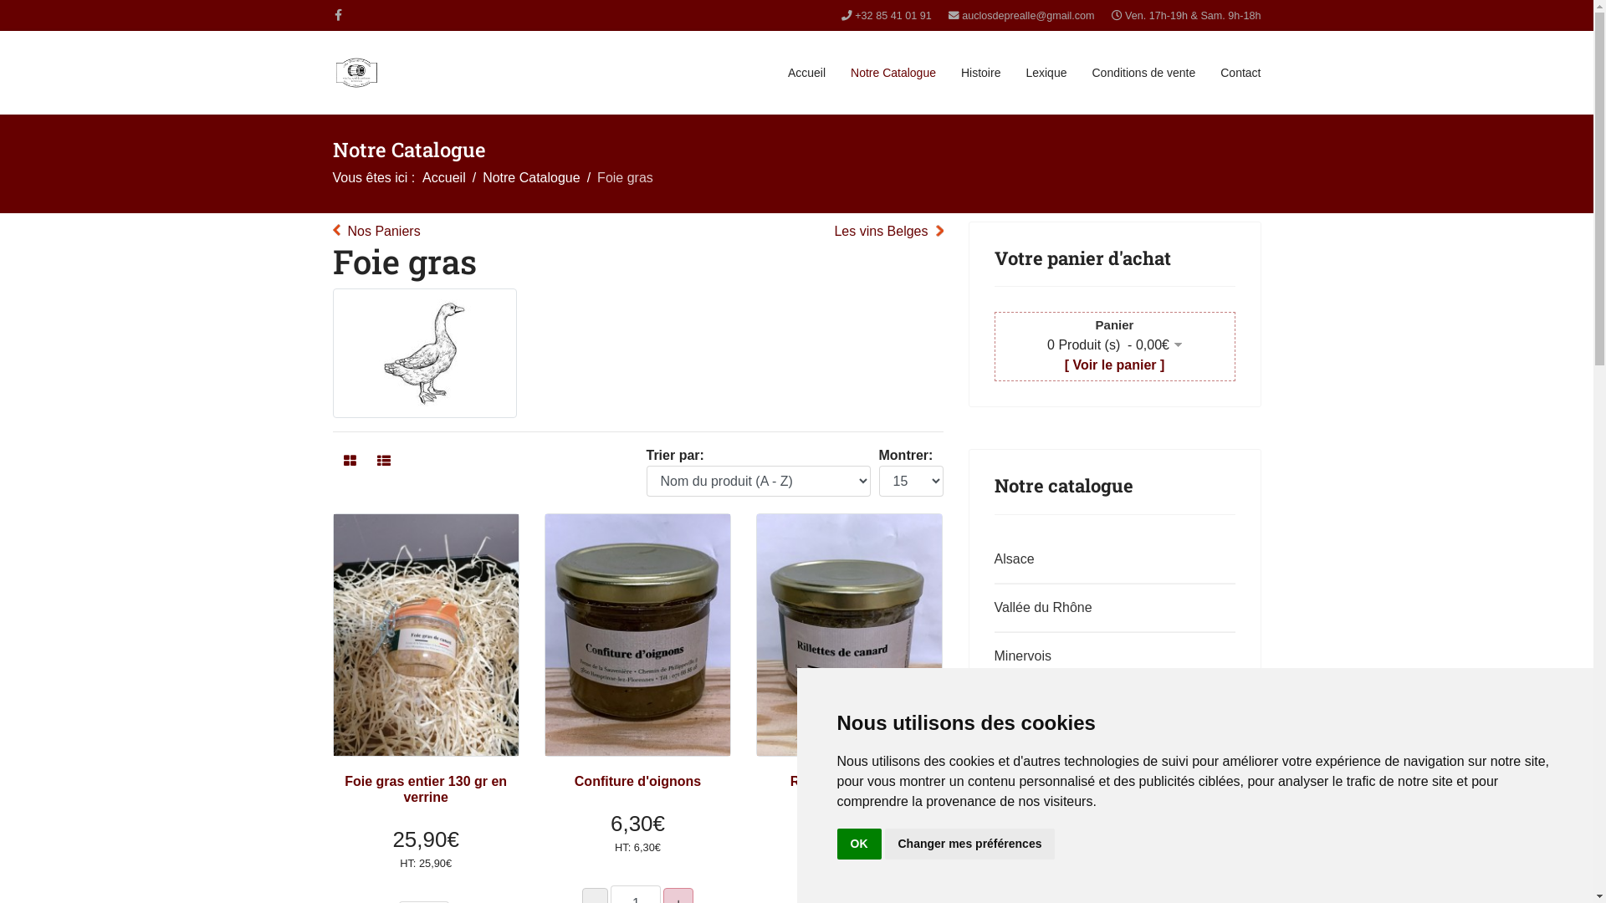 The image size is (1606, 903). Describe the element at coordinates (443, 177) in the screenshot. I see `Accueil` at that location.